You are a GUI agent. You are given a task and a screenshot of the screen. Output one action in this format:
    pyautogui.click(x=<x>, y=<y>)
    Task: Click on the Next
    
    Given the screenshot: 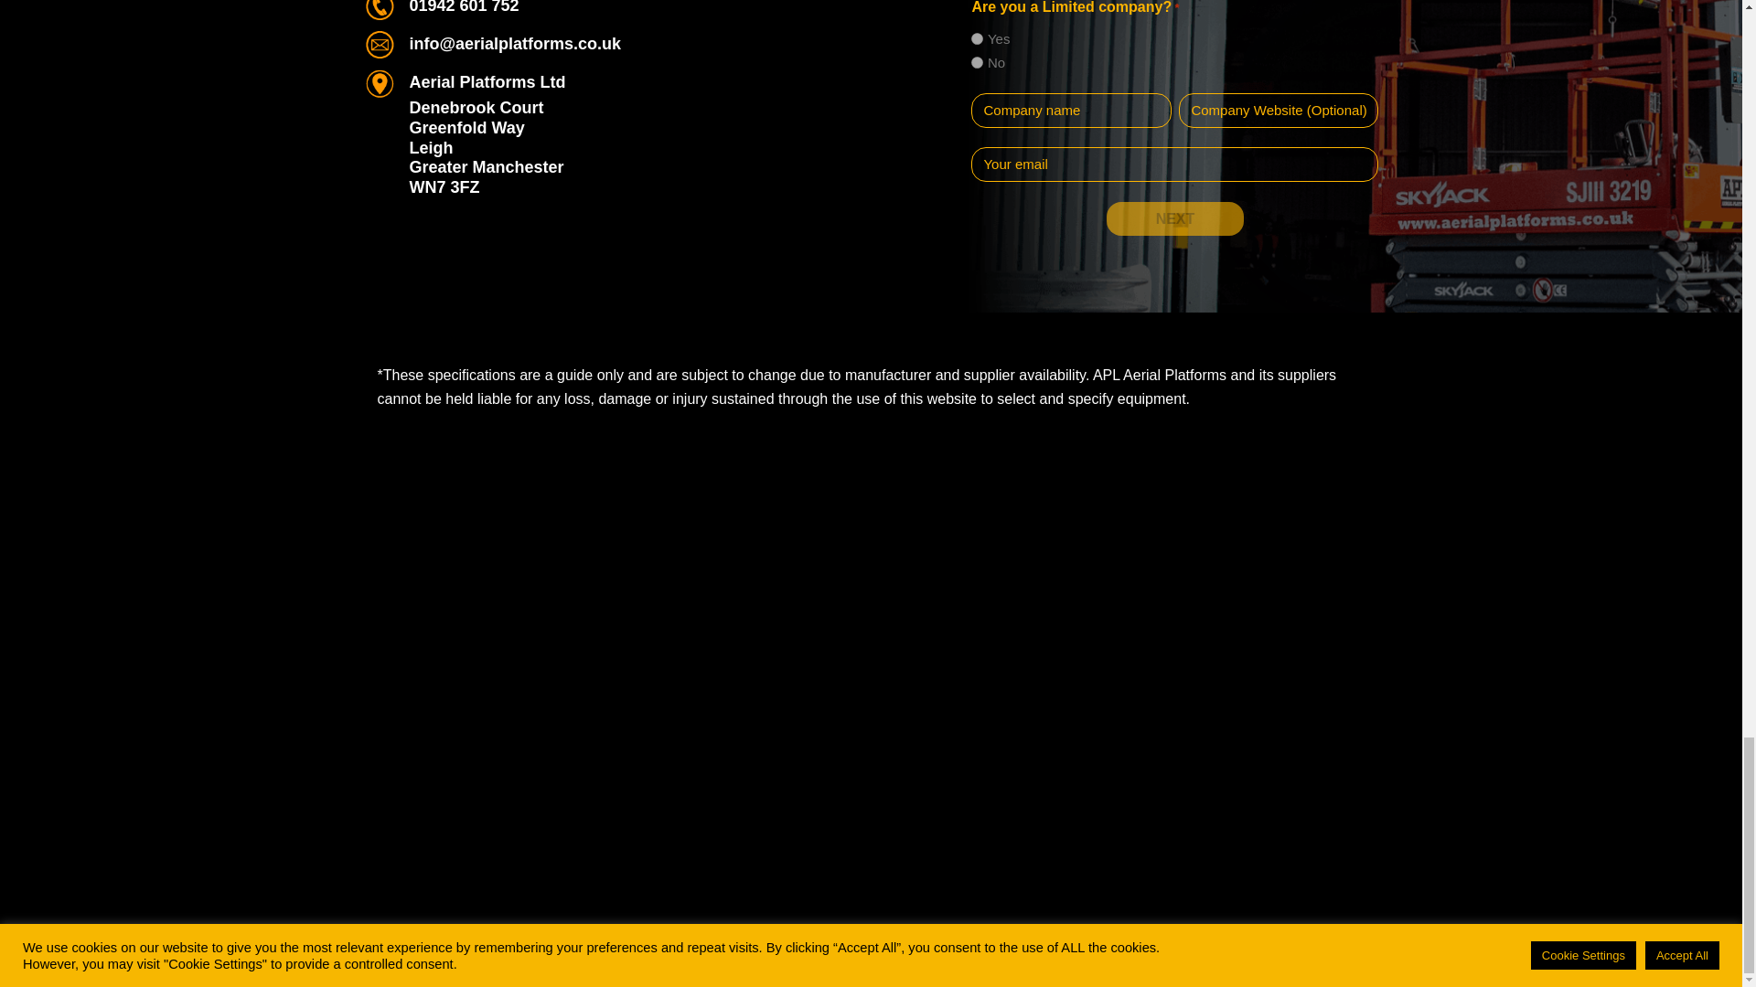 What is the action you would take?
    pyautogui.click(x=1174, y=219)
    